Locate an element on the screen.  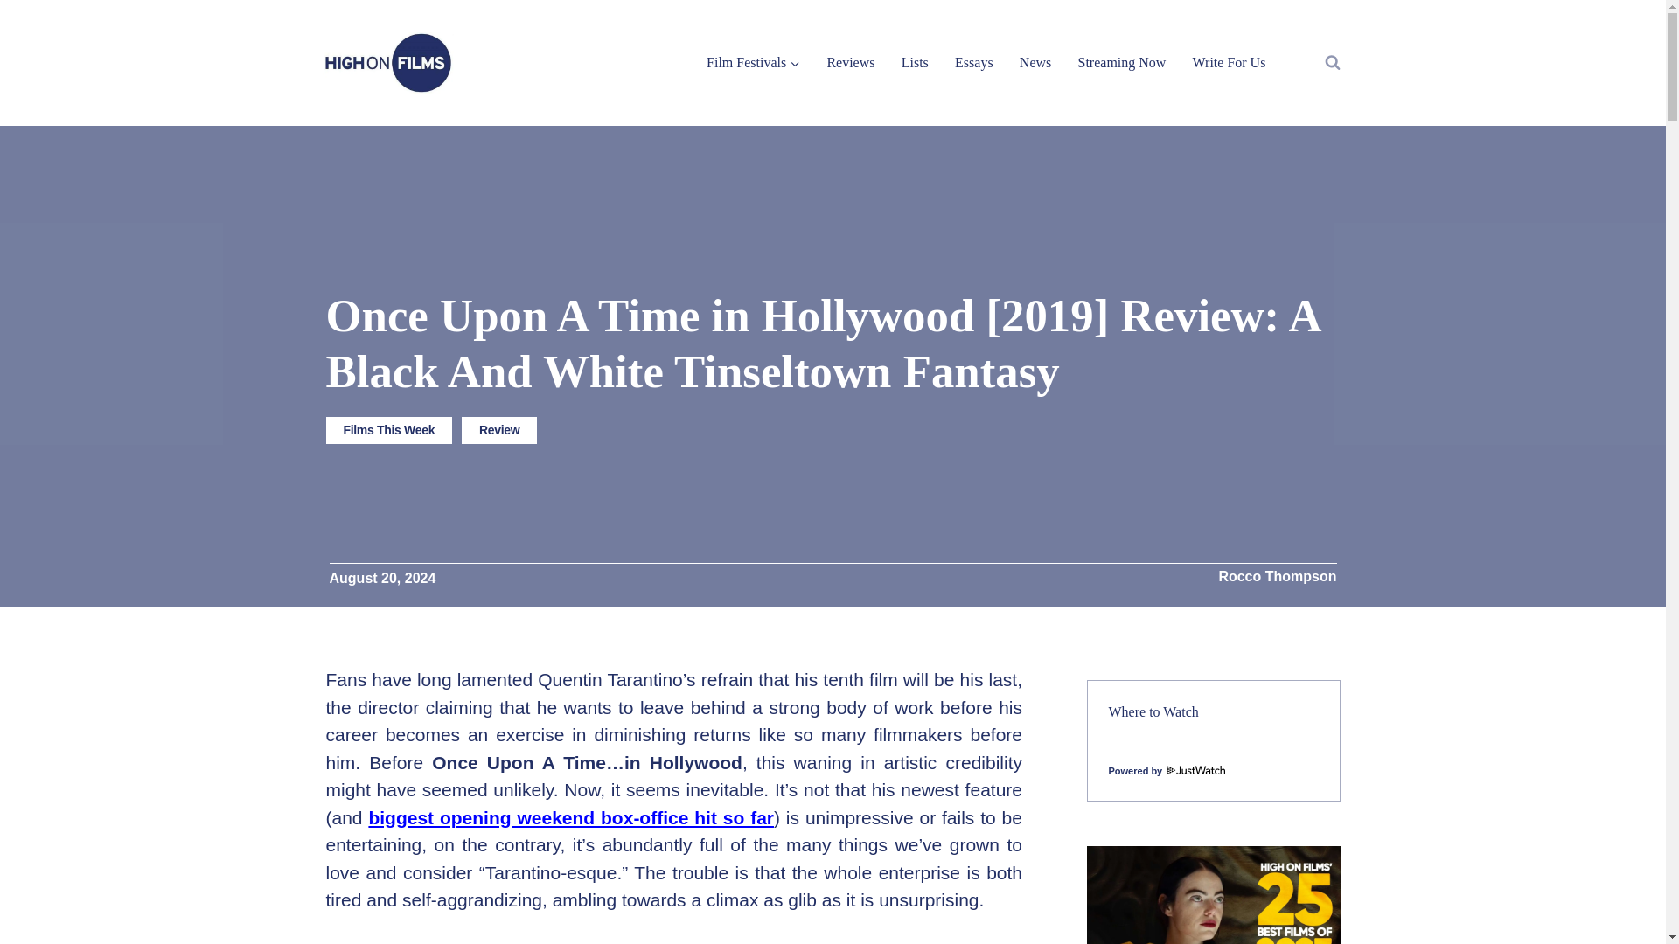
Rocco Thompson is located at coordinates (1277, 577).